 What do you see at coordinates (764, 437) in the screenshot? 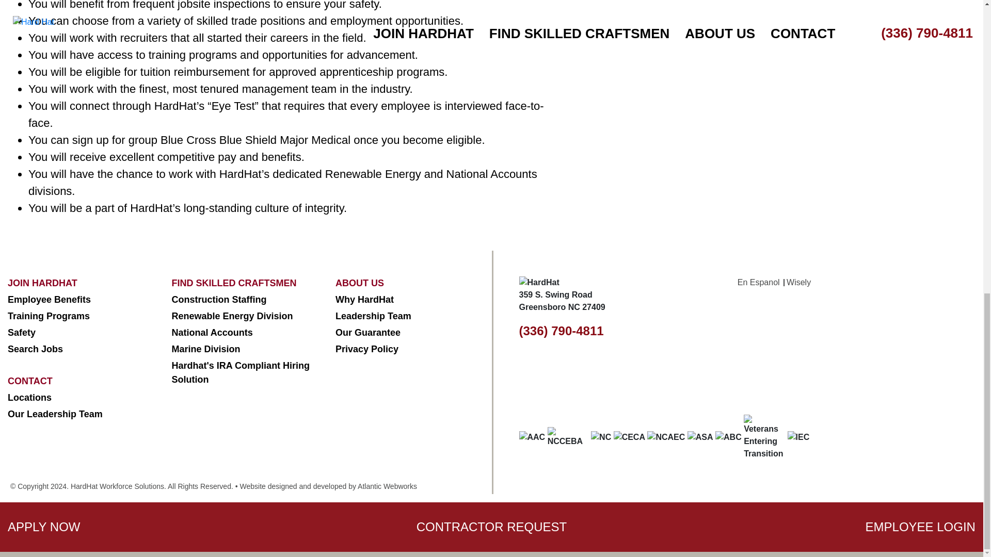
I see `Veterans Entering Transition` at bounding box center [764, 437].